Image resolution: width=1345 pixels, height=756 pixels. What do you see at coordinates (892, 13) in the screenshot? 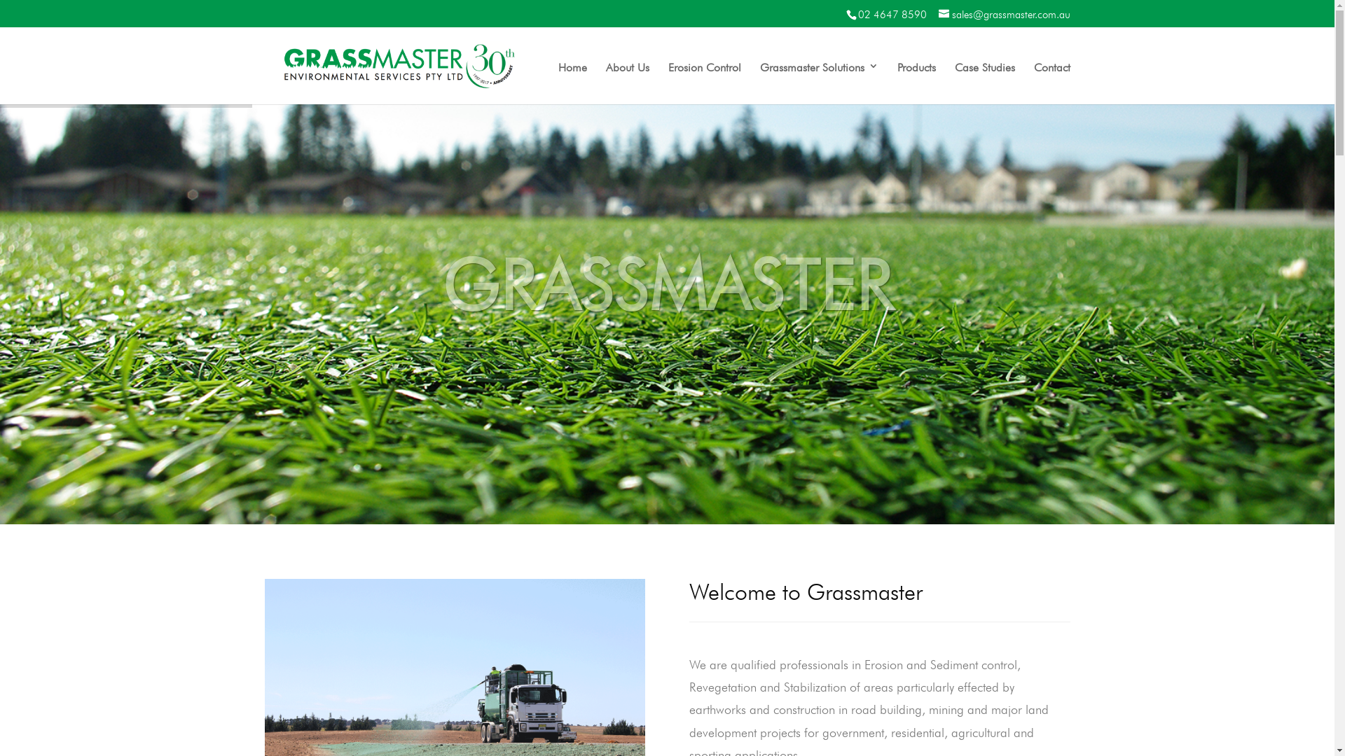
I see `02 4647 8590` at bounding box center [892, 13].